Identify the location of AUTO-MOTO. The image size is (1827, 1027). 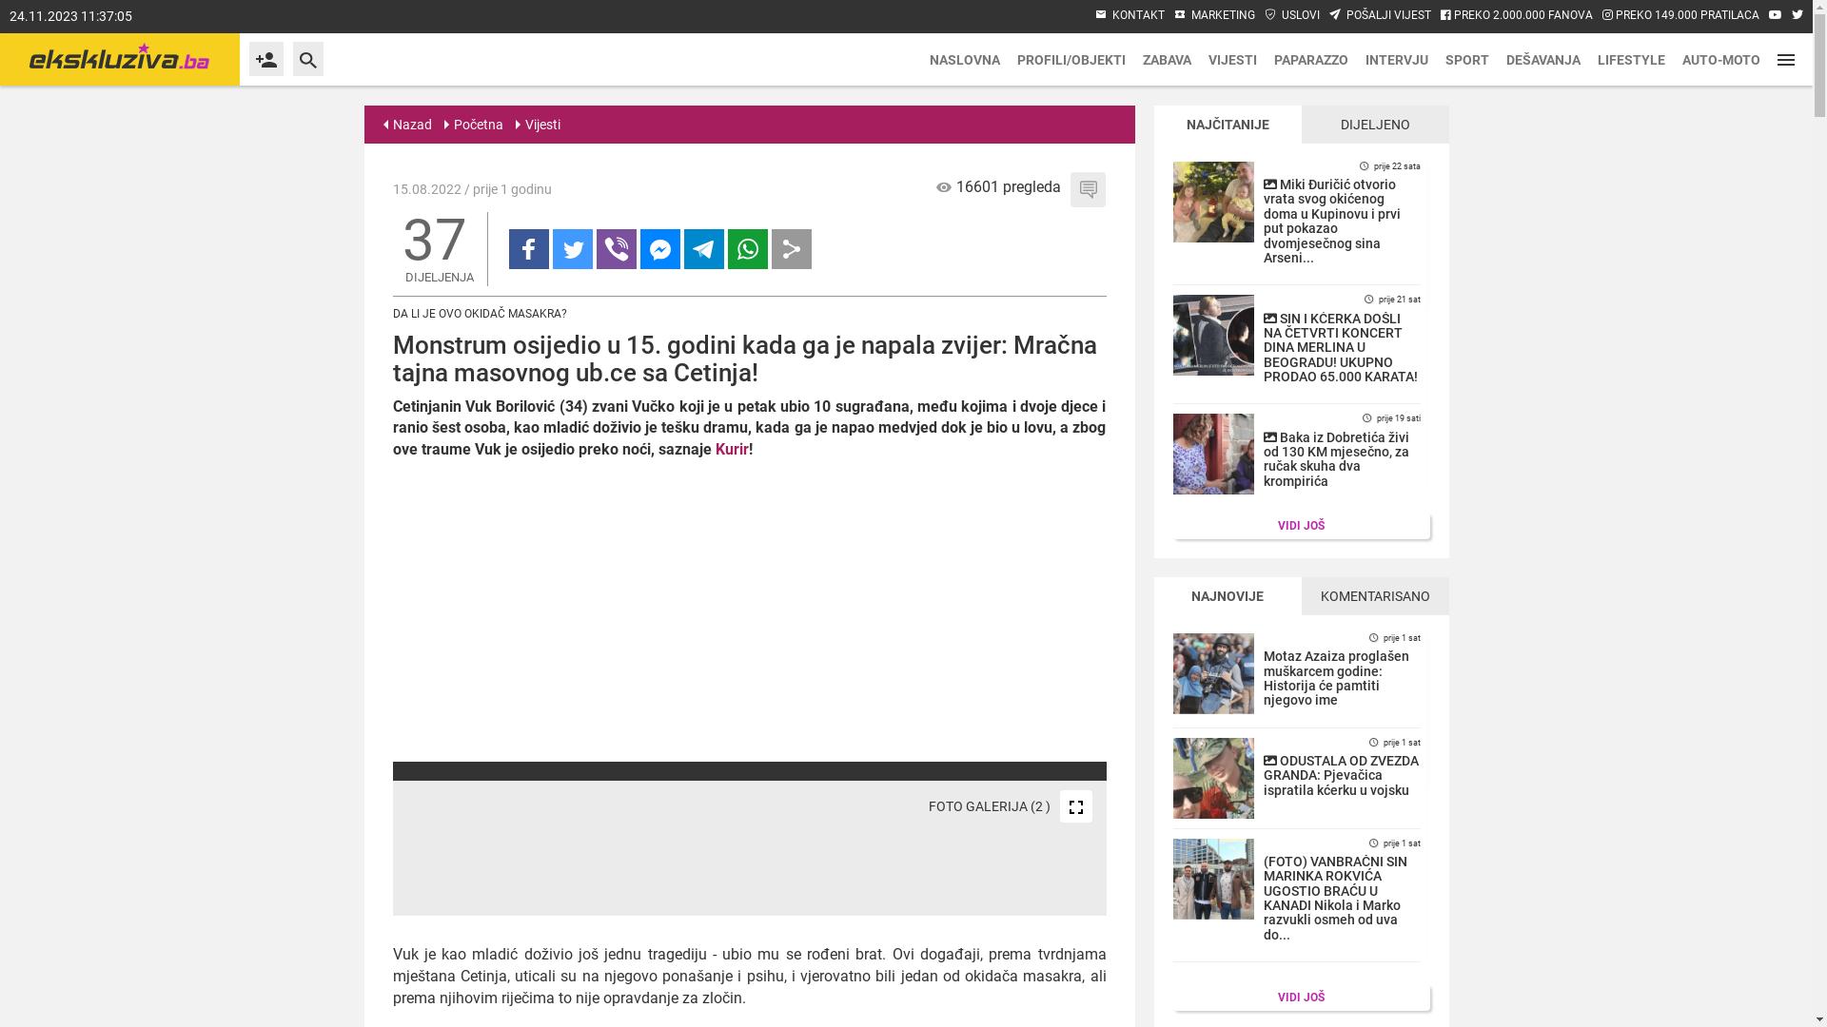
(1721, 59).